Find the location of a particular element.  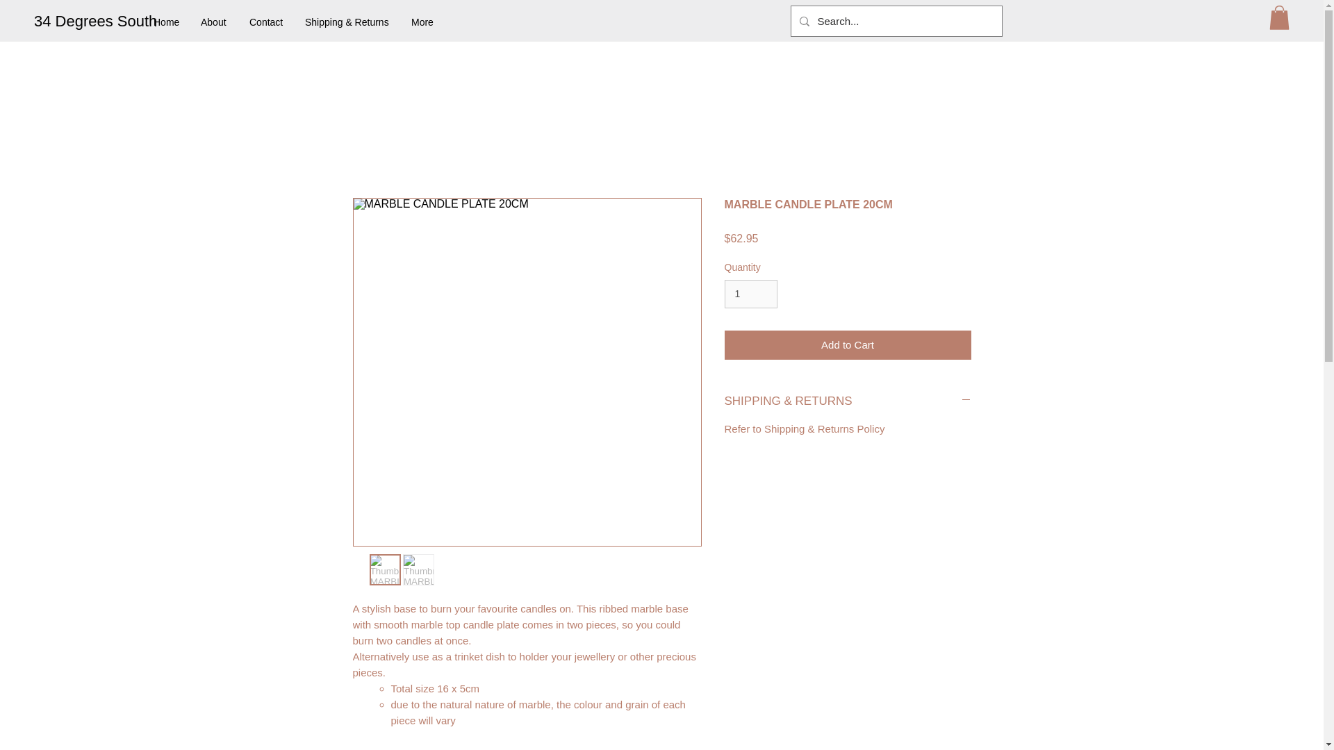

Contact is located at coordinates (267, 22).